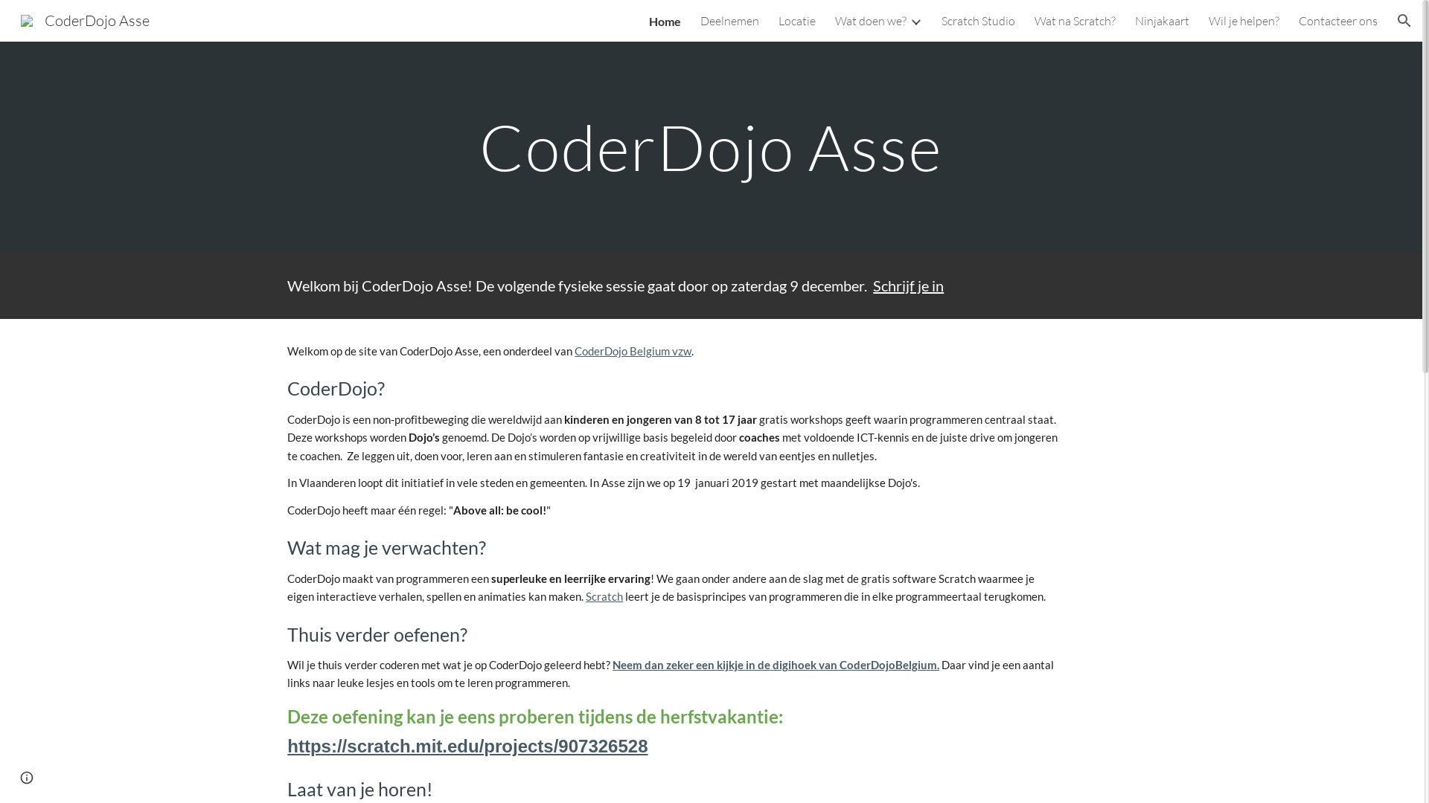 This screenshot has height=803, width=1429. I want to click on https://scratch.mit.edu/projects/907326528, so click(467, 748).